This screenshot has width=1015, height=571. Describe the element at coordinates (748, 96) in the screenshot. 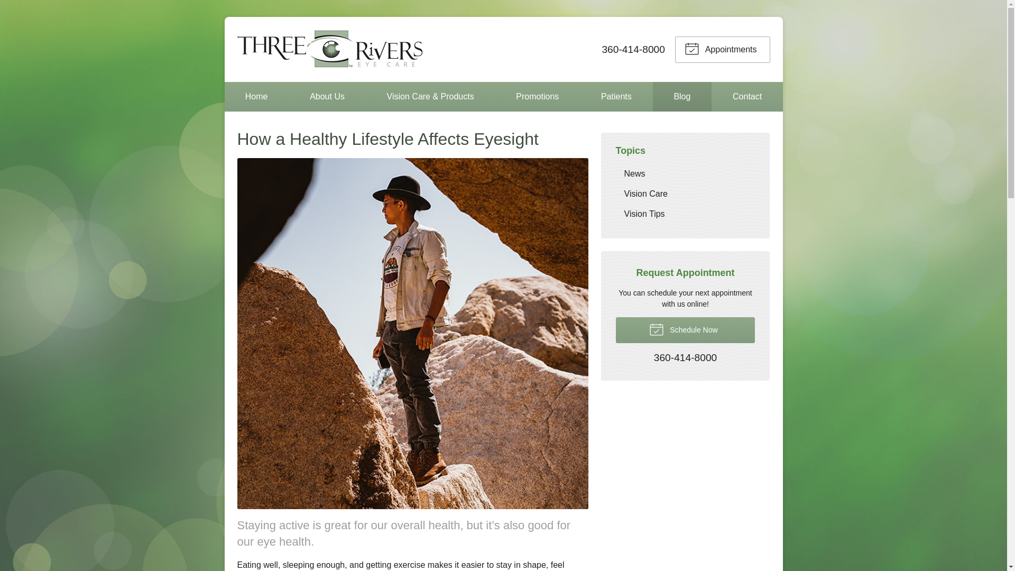

I see `Contact` at that location.